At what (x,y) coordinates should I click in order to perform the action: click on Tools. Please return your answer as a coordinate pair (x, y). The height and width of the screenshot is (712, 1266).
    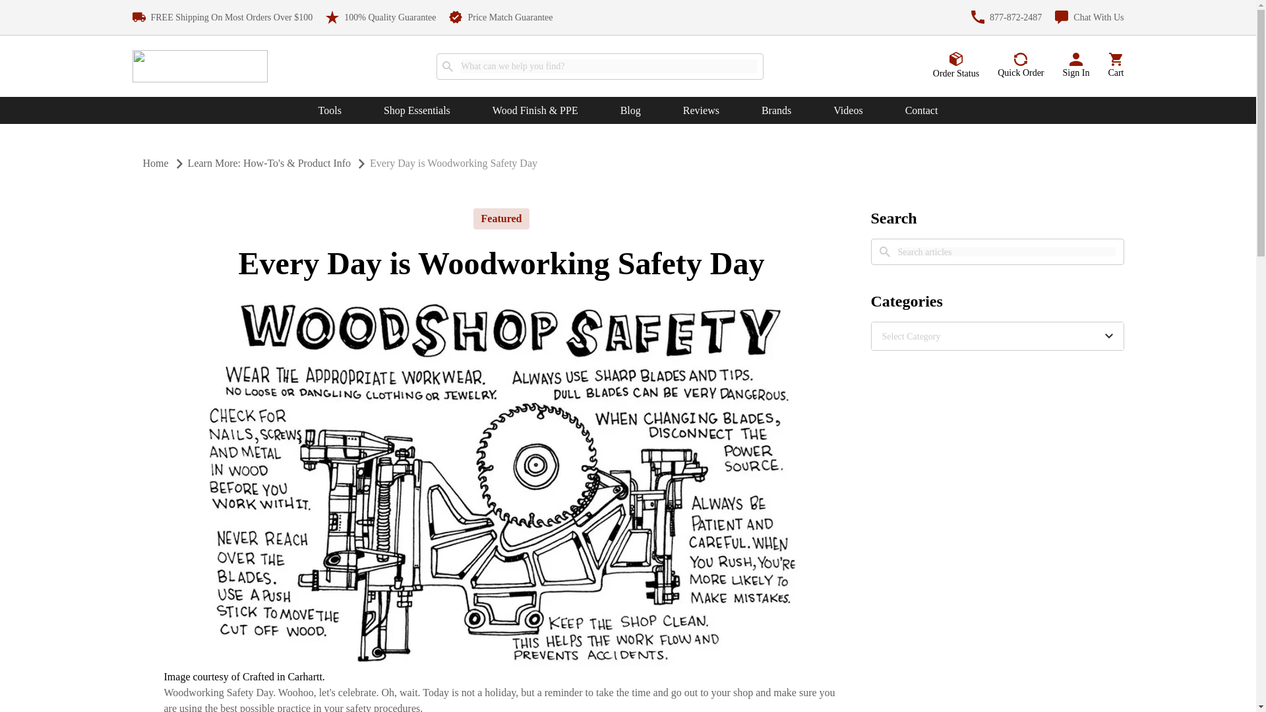
    Looking at the image, I should click on (330, 111).